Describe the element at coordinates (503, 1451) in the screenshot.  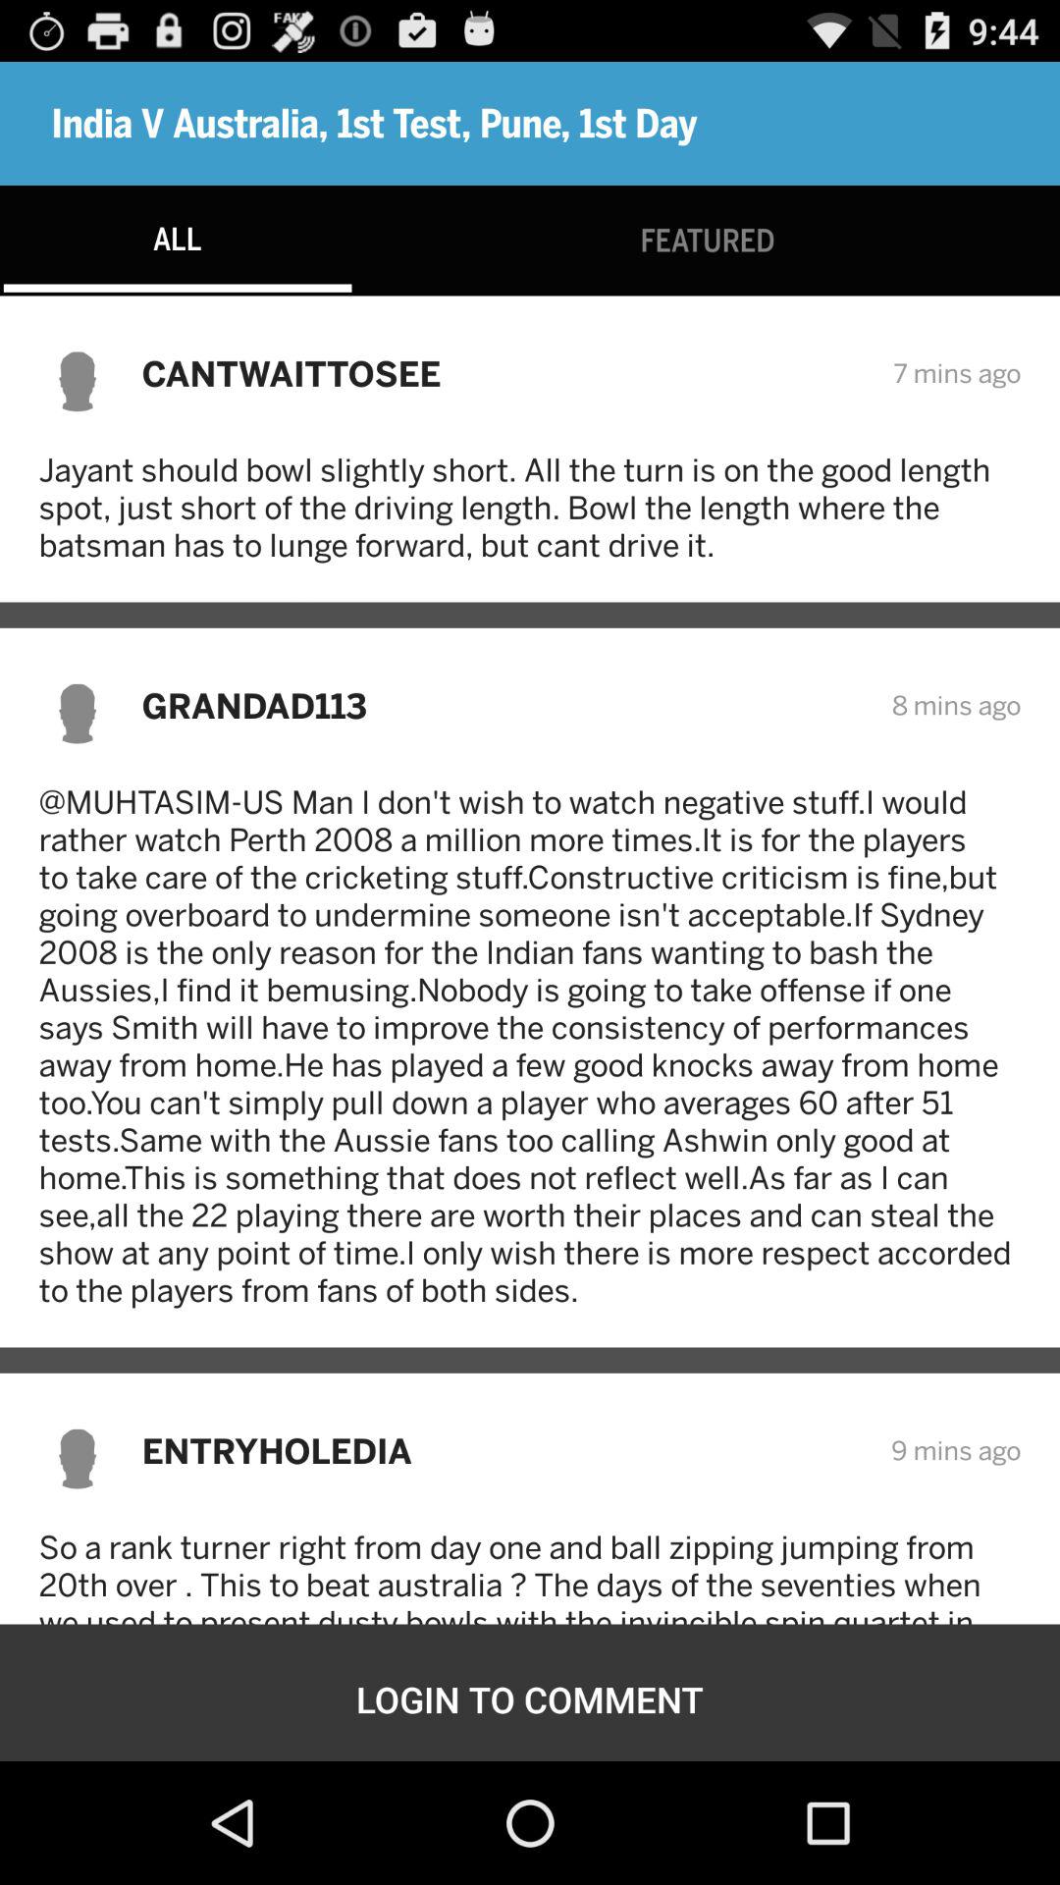
I see `choose the icon to the left of the 9 mins ago` at that location.